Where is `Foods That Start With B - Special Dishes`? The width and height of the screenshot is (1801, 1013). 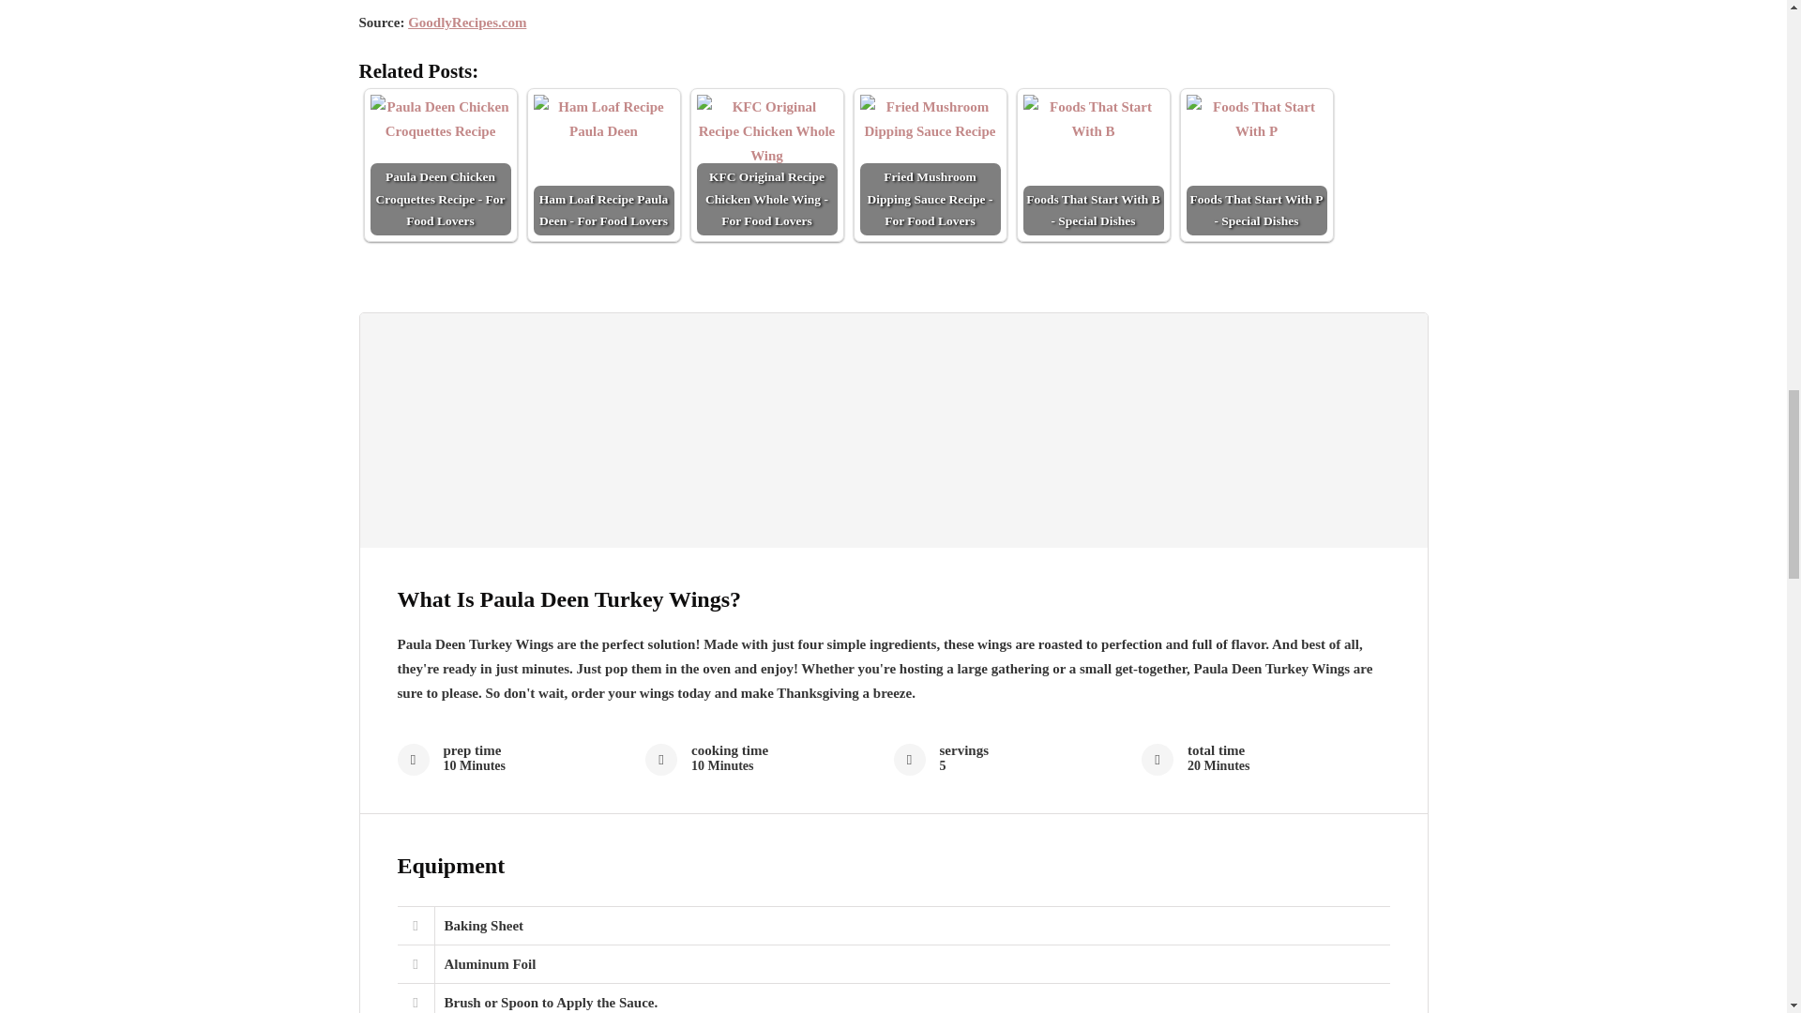 Foods That Start With B - Special Dishes is located at coordinates (1093, 165).